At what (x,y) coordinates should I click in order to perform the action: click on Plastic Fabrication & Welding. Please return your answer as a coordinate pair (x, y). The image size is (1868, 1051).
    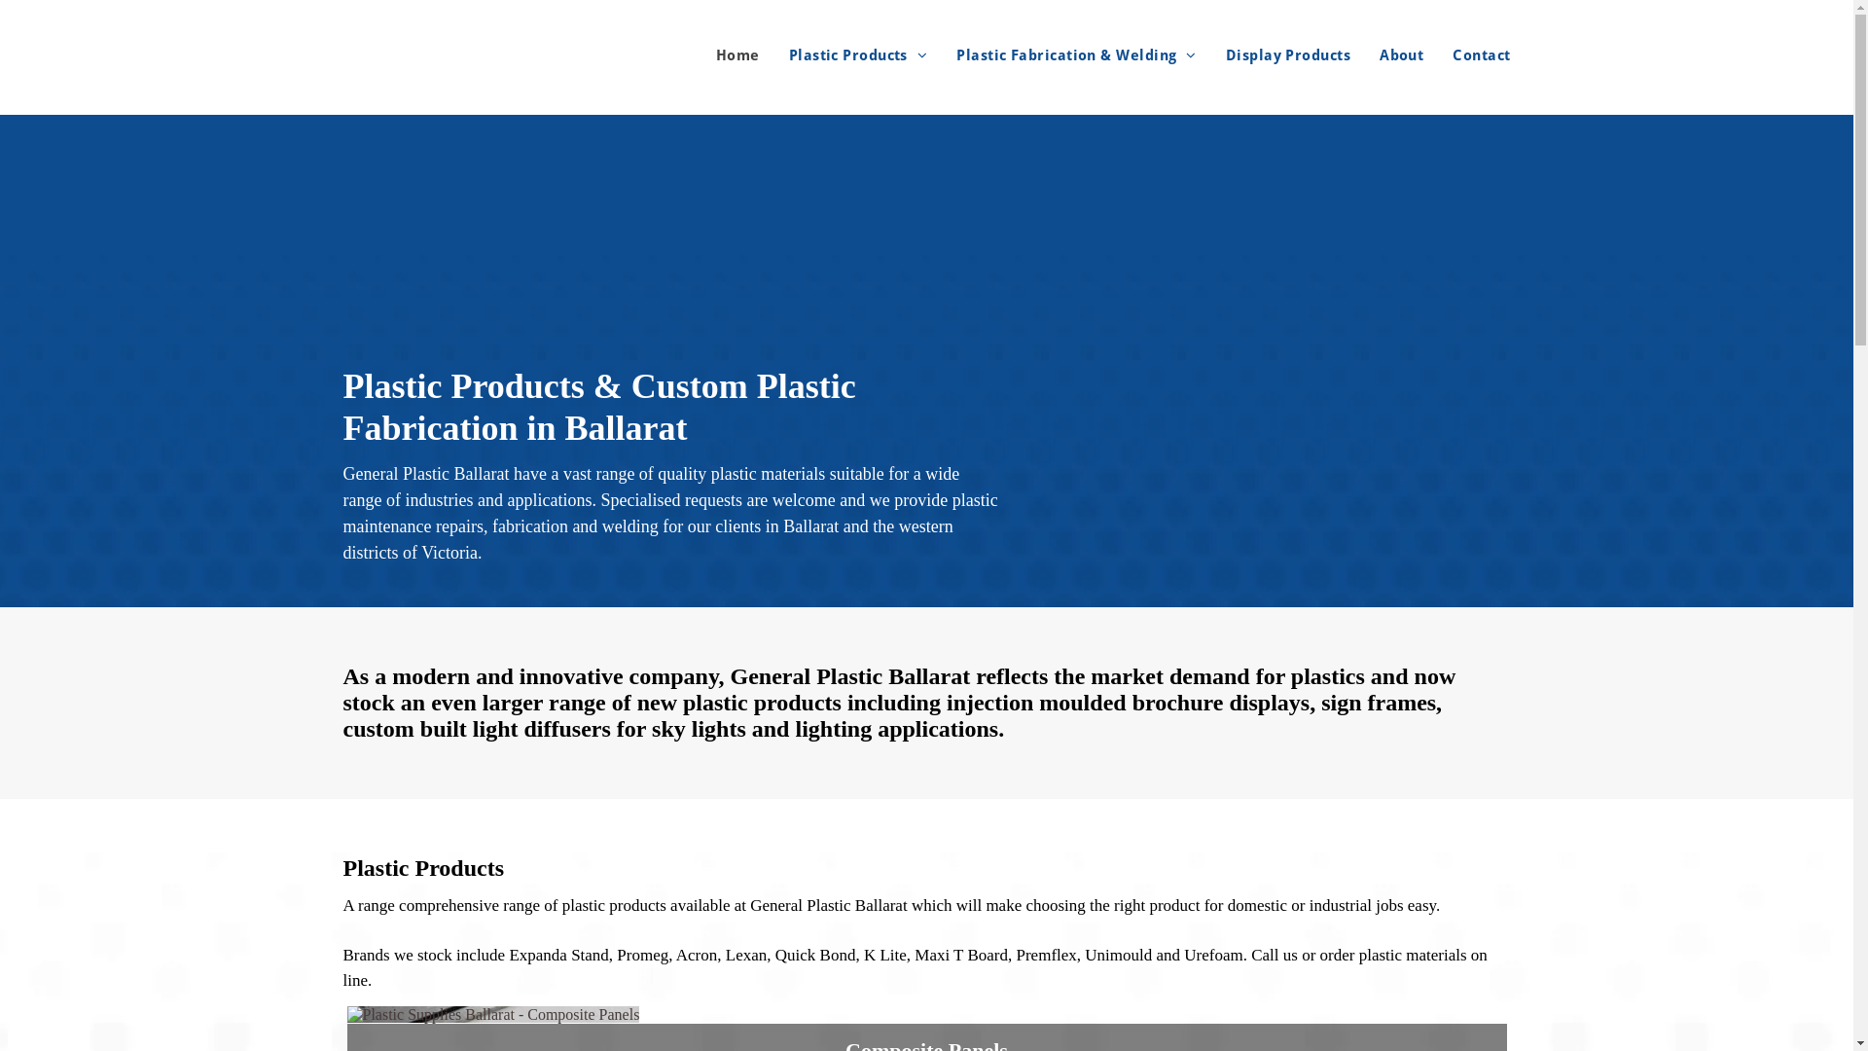
    Looking at the image, I should click on (1062, 55).